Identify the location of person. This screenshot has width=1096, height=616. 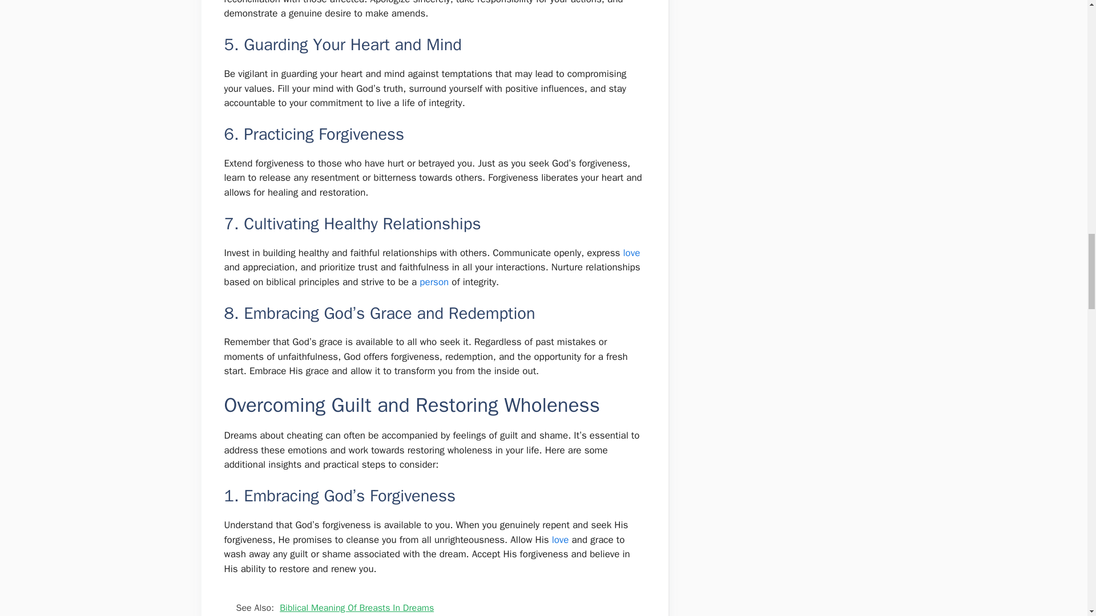
(434, 282).